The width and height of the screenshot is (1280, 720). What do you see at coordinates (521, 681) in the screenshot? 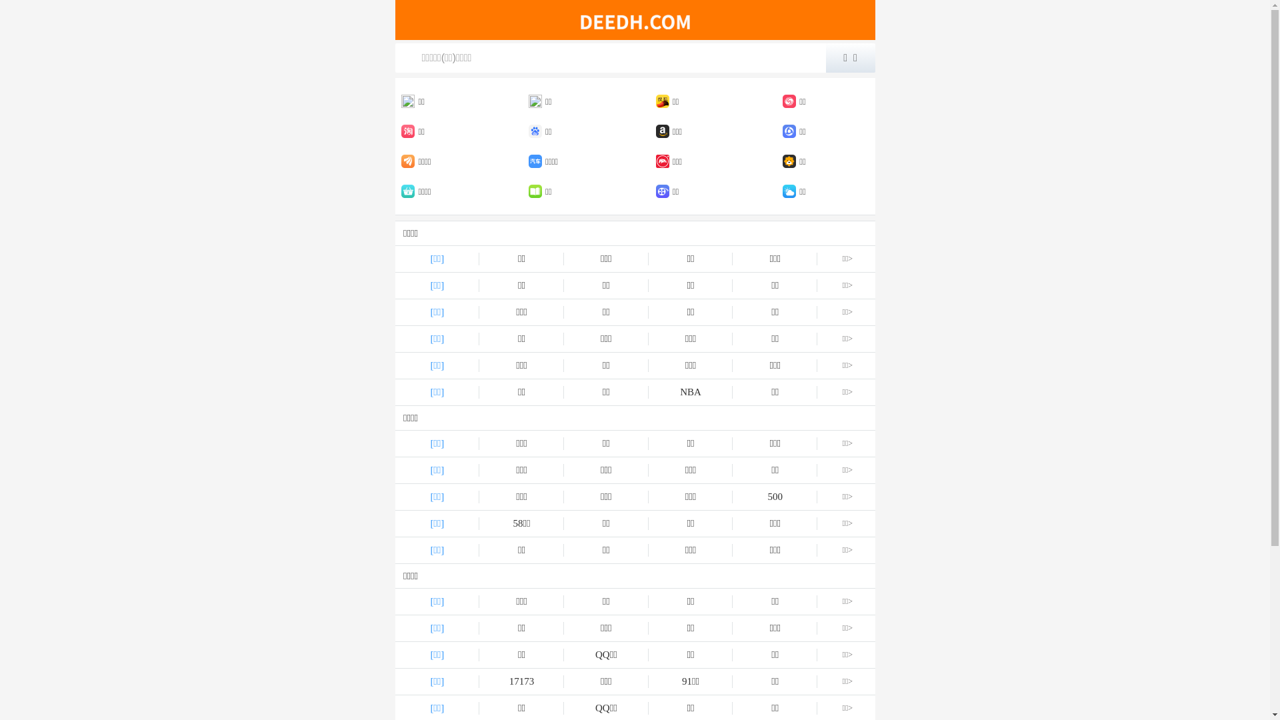
I see `17173` at bounding box center [521, 681].